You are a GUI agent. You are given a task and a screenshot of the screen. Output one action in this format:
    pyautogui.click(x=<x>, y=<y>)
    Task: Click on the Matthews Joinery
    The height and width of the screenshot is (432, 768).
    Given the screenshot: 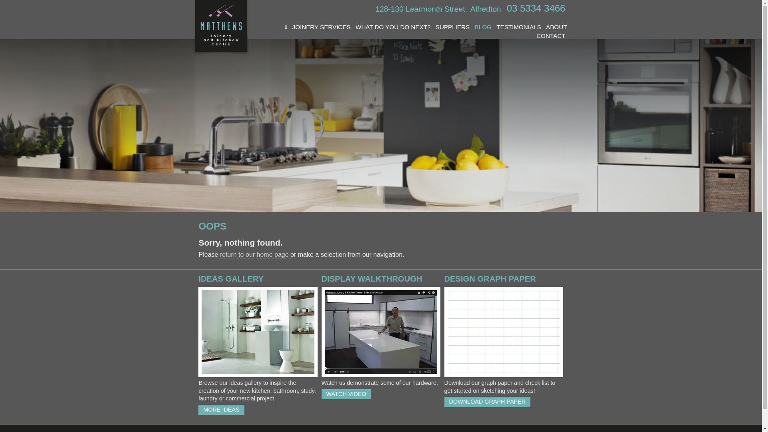 What is the action you would take?
    pyautogui.click(x=221, y=28)
    